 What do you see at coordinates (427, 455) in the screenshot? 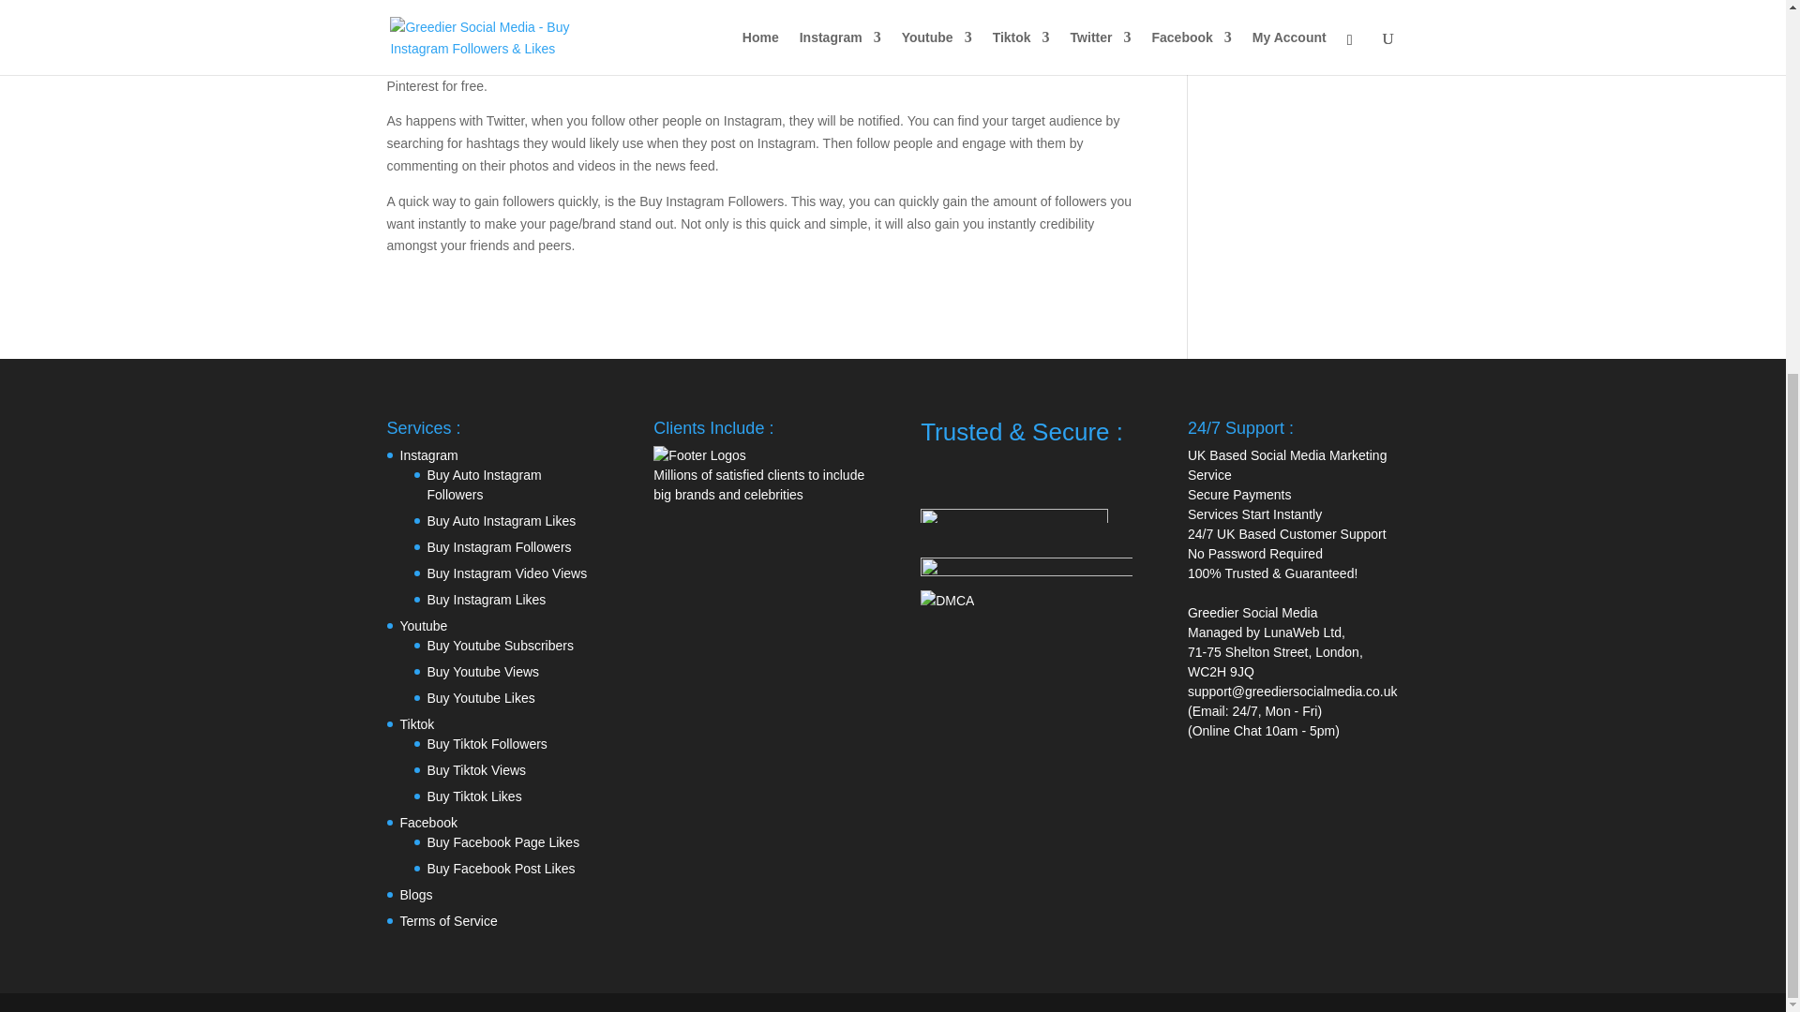
I see `Instagram` at bounding box center [427, 455].